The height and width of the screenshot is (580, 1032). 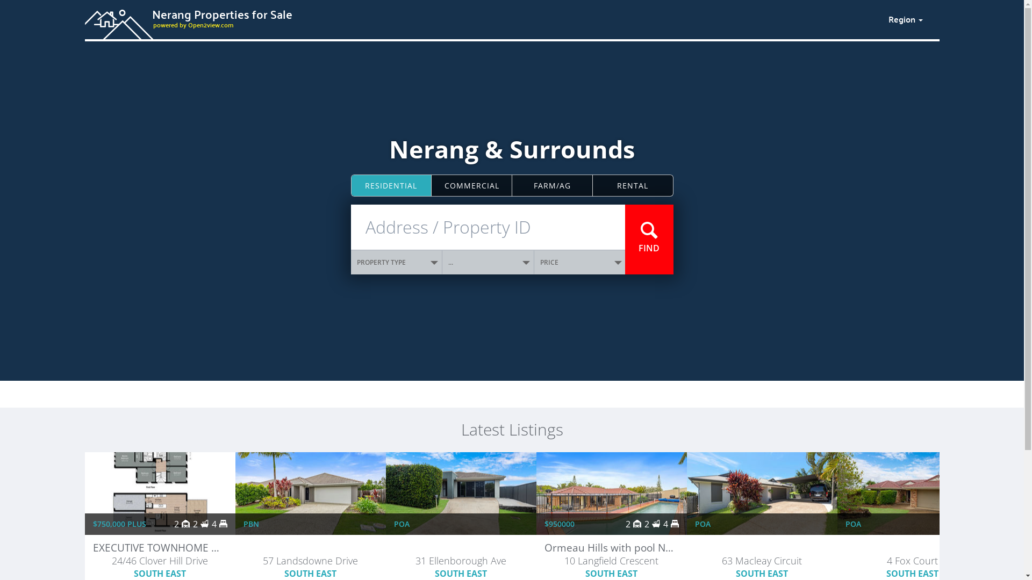 What do you see at coordinates (488, 262) in the screenshot?
I see `...` at bounding box center [488, 262].